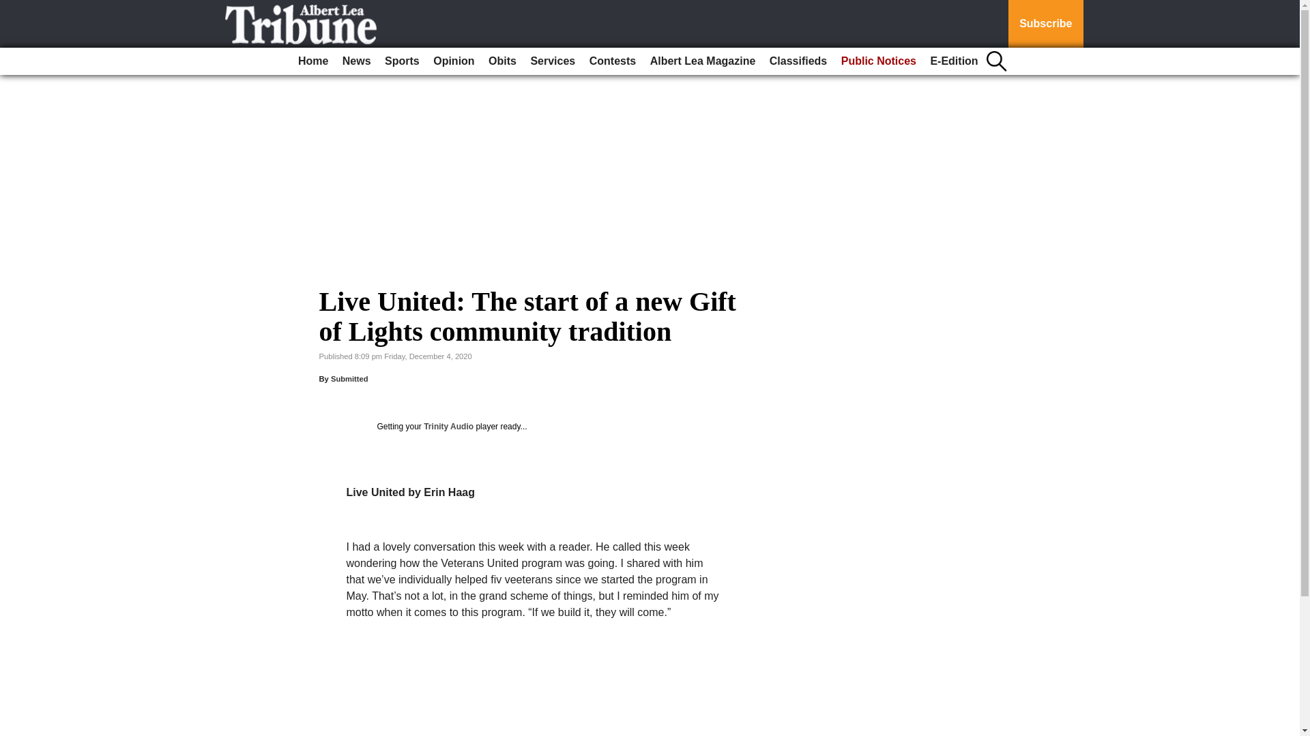  Describe the element at coordinates (553, 61) in the screenshot. I see `Services` at that location.